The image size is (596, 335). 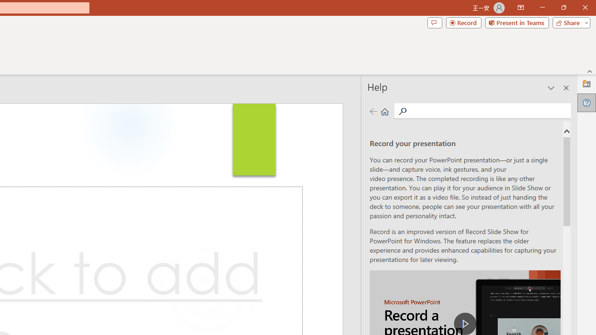 I want to click on Close, so click(x=585, y=7).